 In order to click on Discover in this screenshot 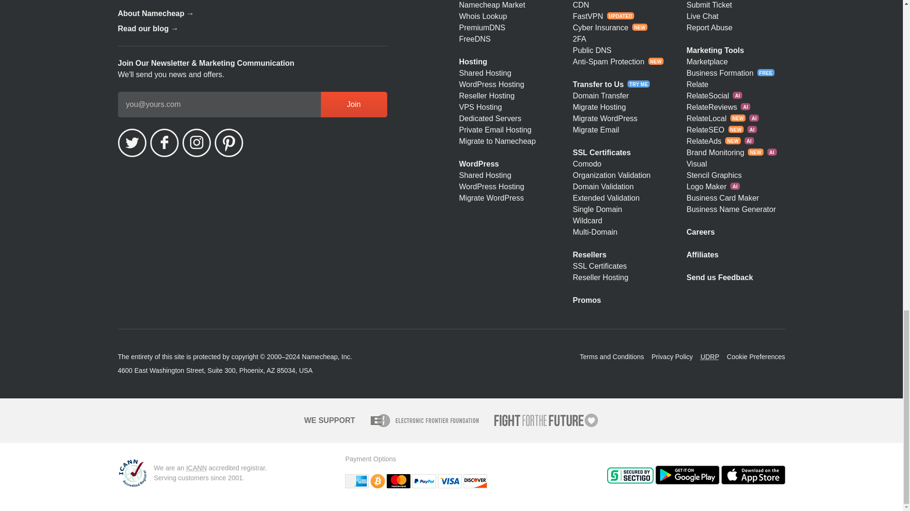, I will do `click(475, 481)`.